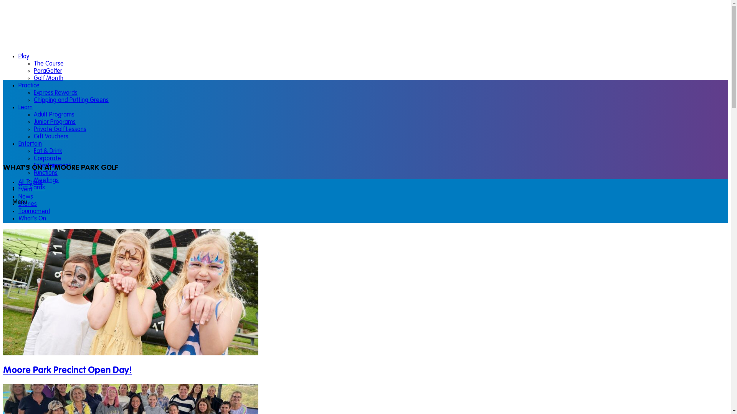 This screenshot has height=414, width=737. I want to click on Golf Shop, so click(31, 404).